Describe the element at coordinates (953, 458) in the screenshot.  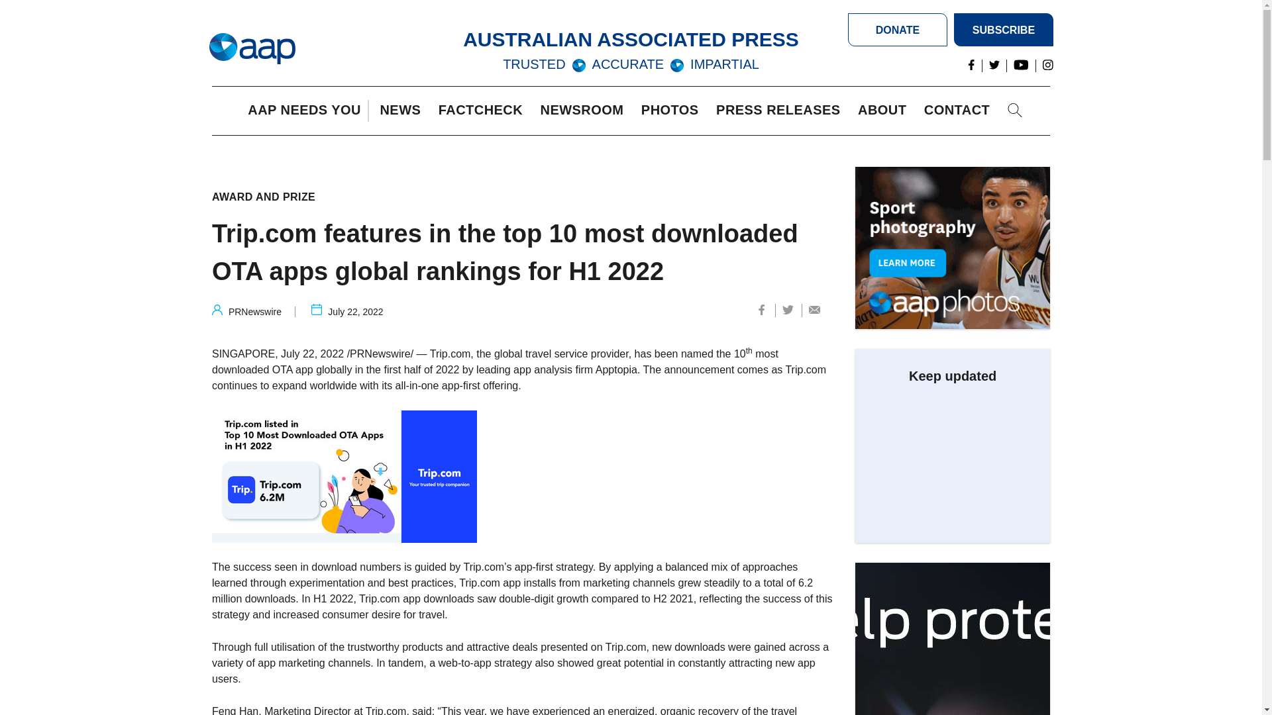
I see `Form 0` at that location.